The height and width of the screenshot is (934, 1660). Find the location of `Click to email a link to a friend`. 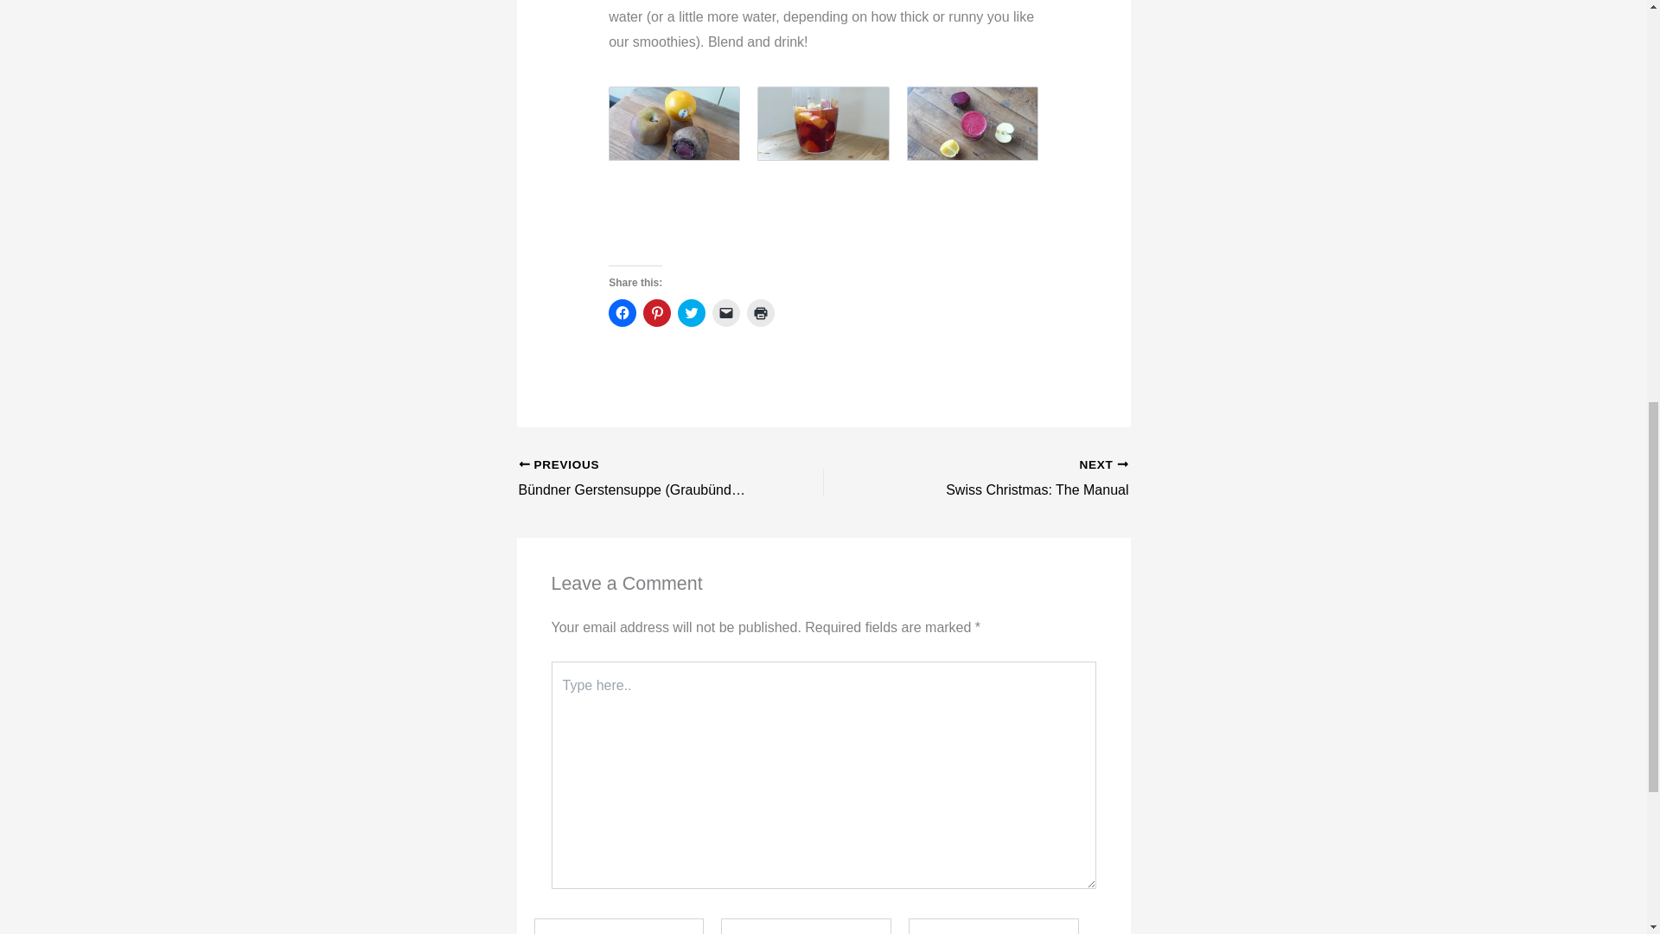

Click to email a link to a friend is located at coordinates (1006, 479).